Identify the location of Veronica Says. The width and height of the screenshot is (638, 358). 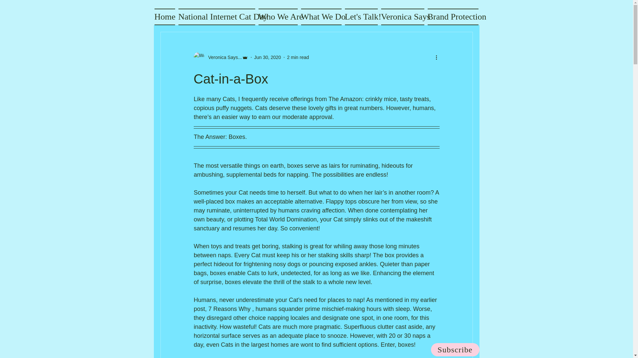
(403, 17).